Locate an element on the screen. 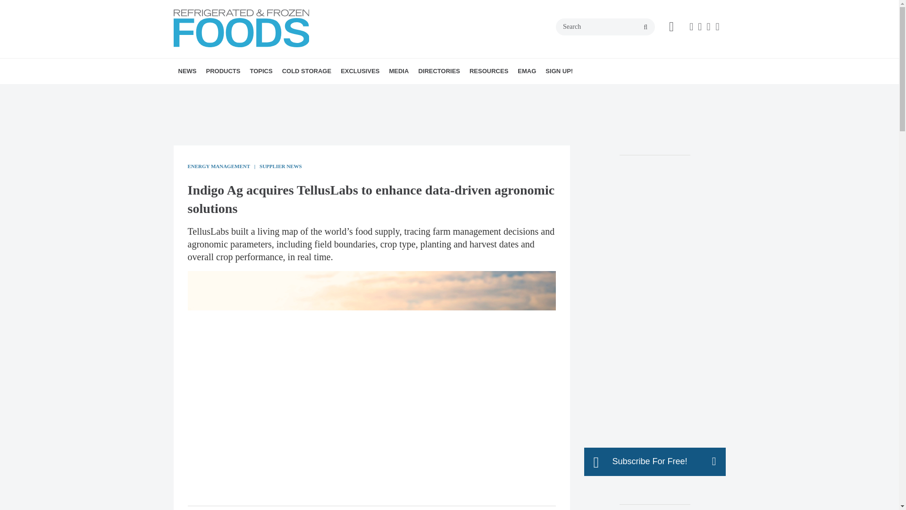 The image size is (906, 510). NEWS is located at coordinates (187, 71).